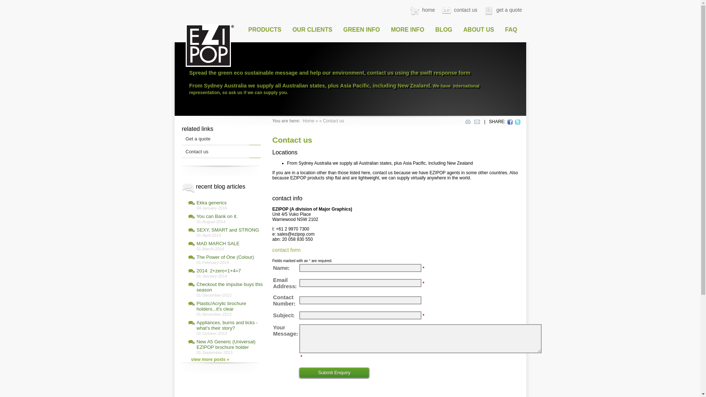 The height and width of the screenshot is (397, 706). Describe the element at coordinates (407, 30) in the screenshot. I see `MORE INFO` at that location.